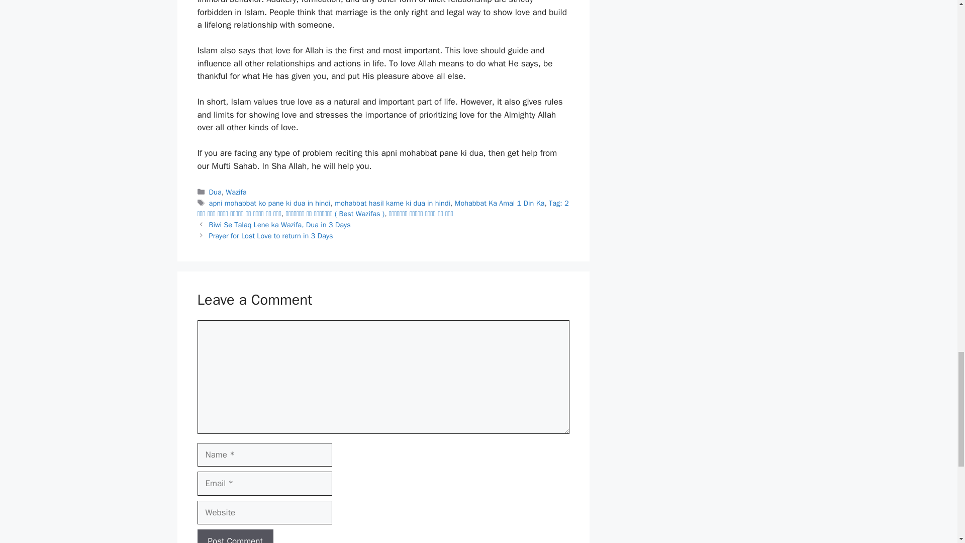  Describe the element at coordinates (215, 192) in the screenshot. I see `Dua` at that location.